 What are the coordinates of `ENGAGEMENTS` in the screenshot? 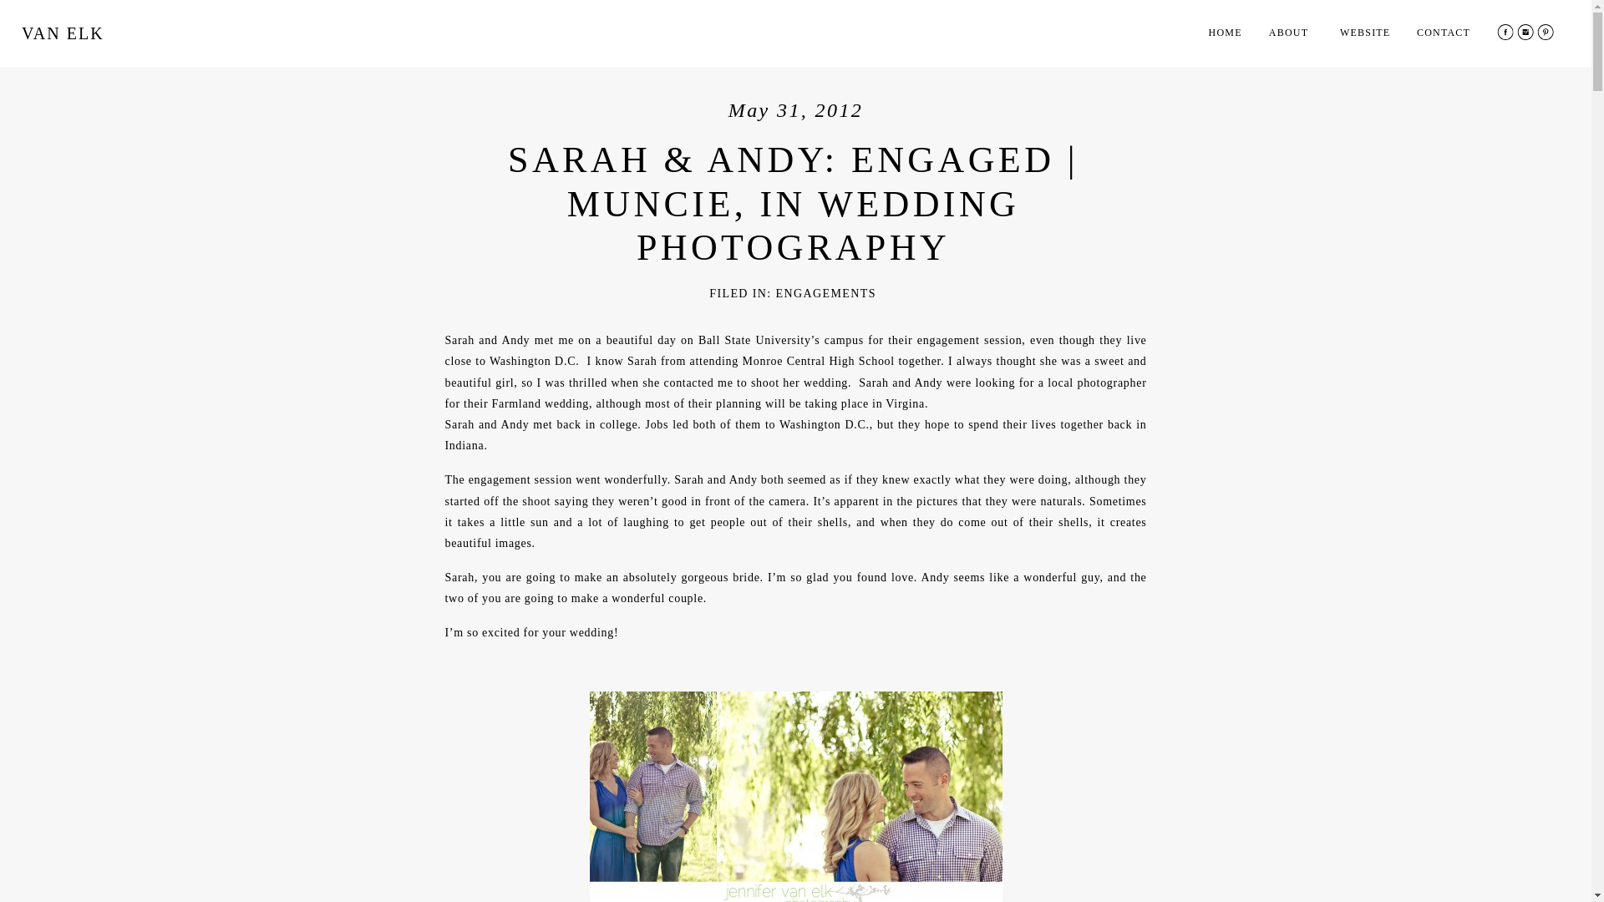 It's located at (825, 293).